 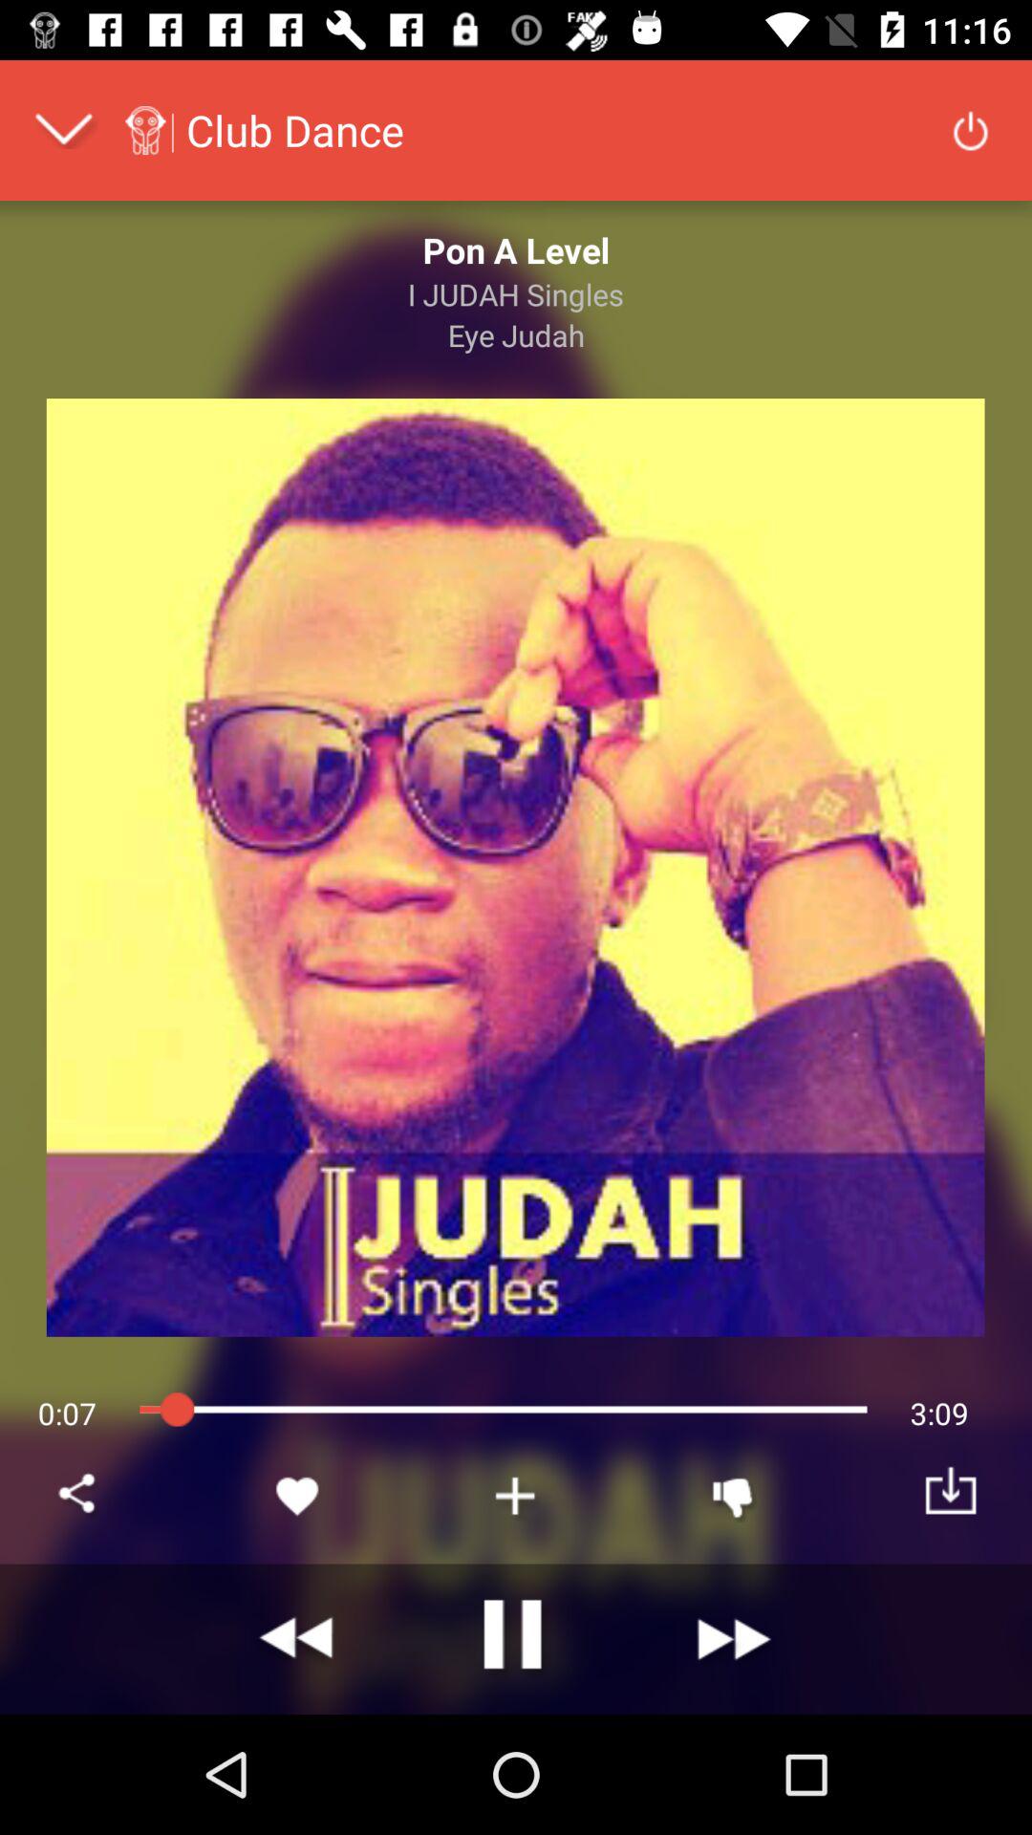 I want to click on open club dance item, so click(x=294, y=130).